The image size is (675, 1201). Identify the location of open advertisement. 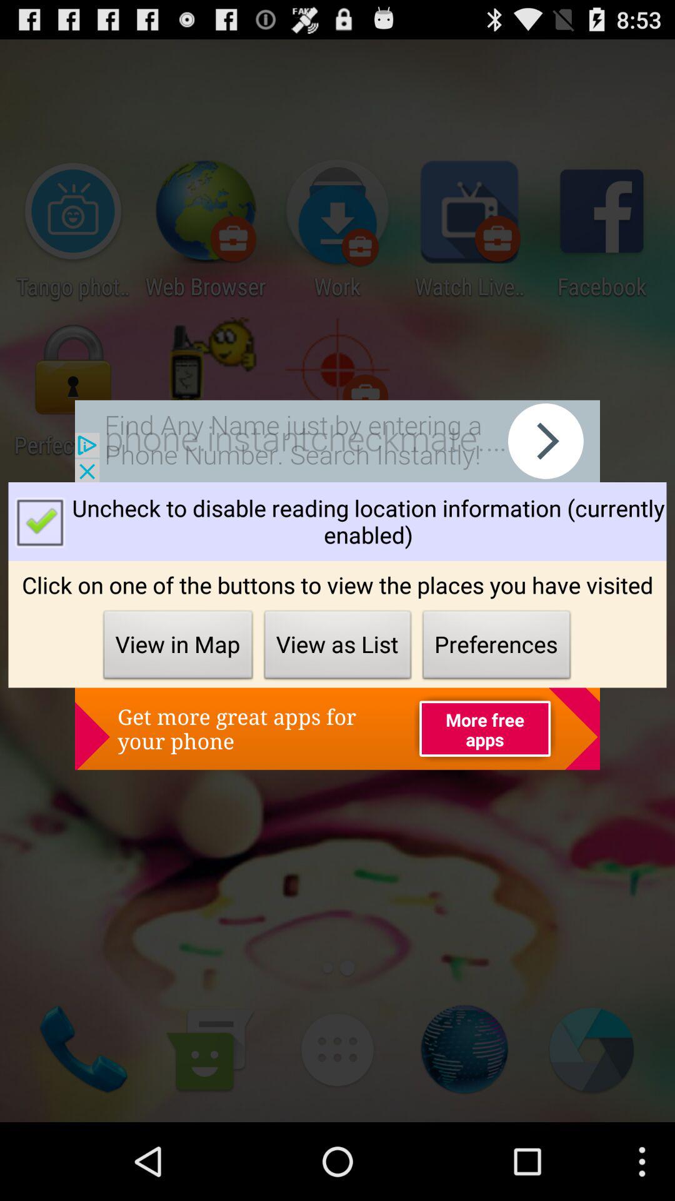
(337, 441).